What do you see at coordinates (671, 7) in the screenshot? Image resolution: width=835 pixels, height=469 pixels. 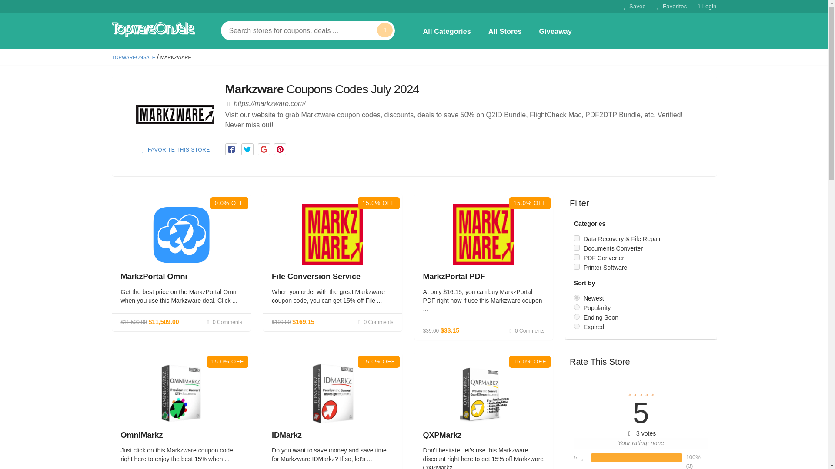 I see `Favorites` at bounding box center [671, 7].